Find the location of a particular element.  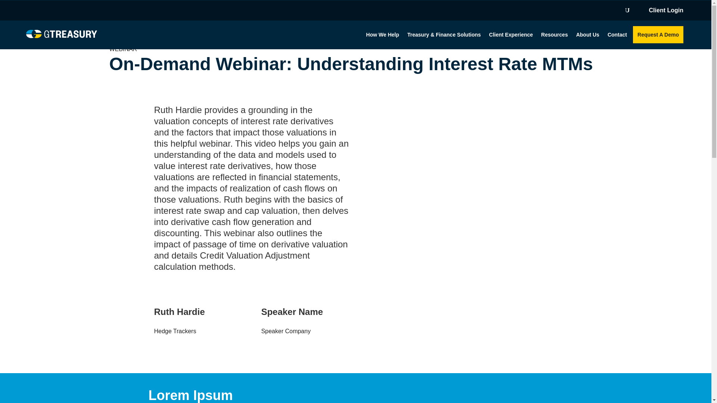

Client Login is located at coordinates (667, 12).